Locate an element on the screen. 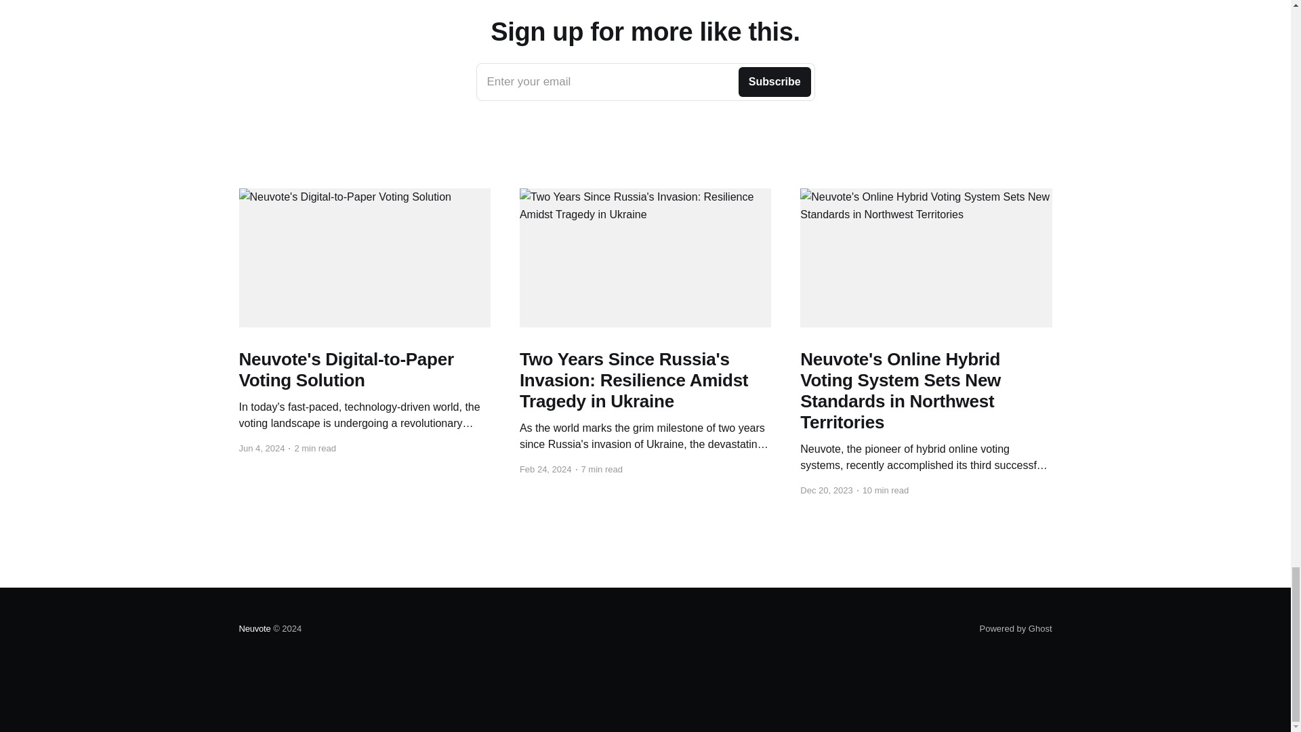  Neuvote is located at coordinates (254, 629).